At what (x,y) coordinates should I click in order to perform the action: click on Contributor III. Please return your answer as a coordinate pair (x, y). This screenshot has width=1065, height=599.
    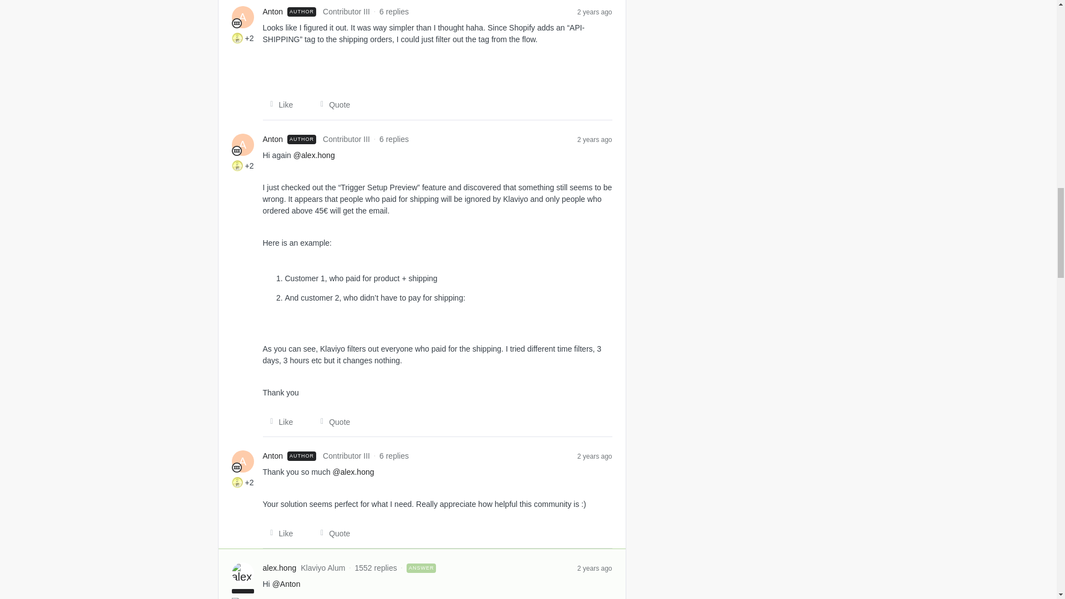
    Looking at the image, I should click on (236, 467).